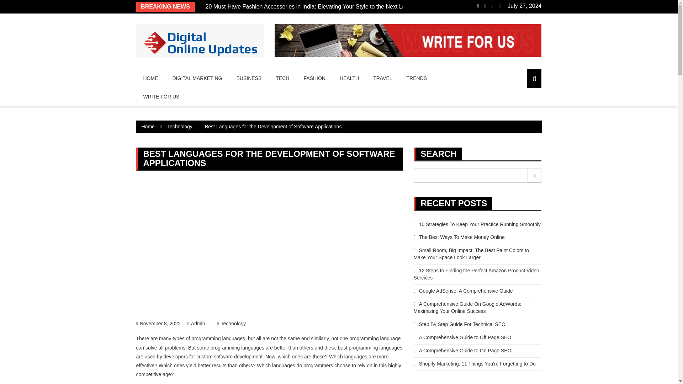 This screenshot has height=384, width=683. What do you see at coordinates (158, 324) in the screenshot?
I see `November 8, 2022` at bounding box center [158, 324].